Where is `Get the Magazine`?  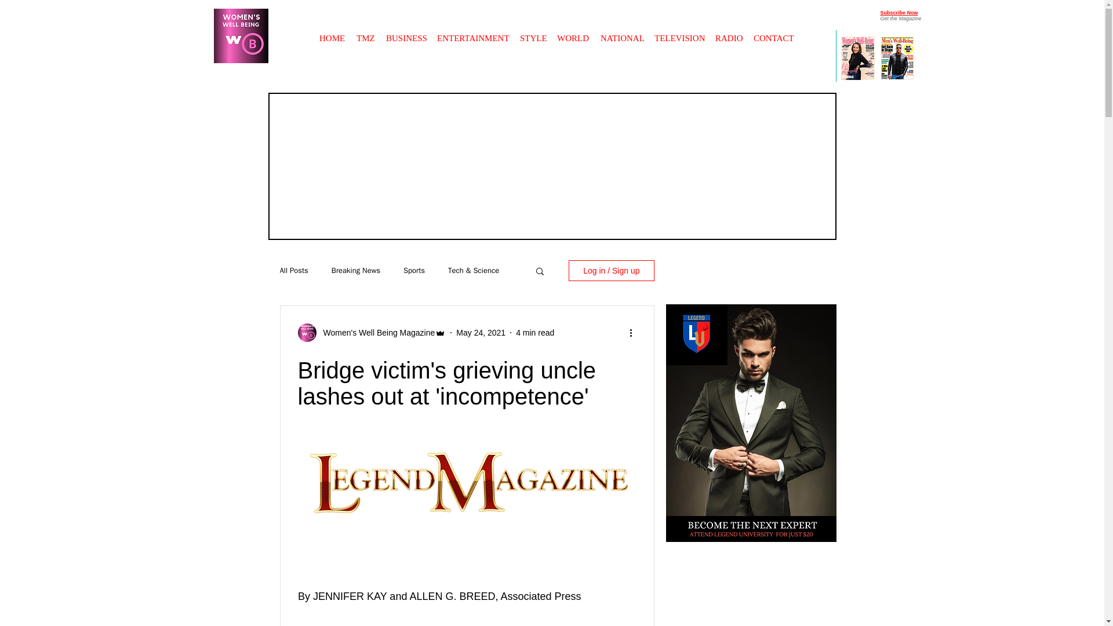
Get the Magazine is located at coordinates (901, 19).